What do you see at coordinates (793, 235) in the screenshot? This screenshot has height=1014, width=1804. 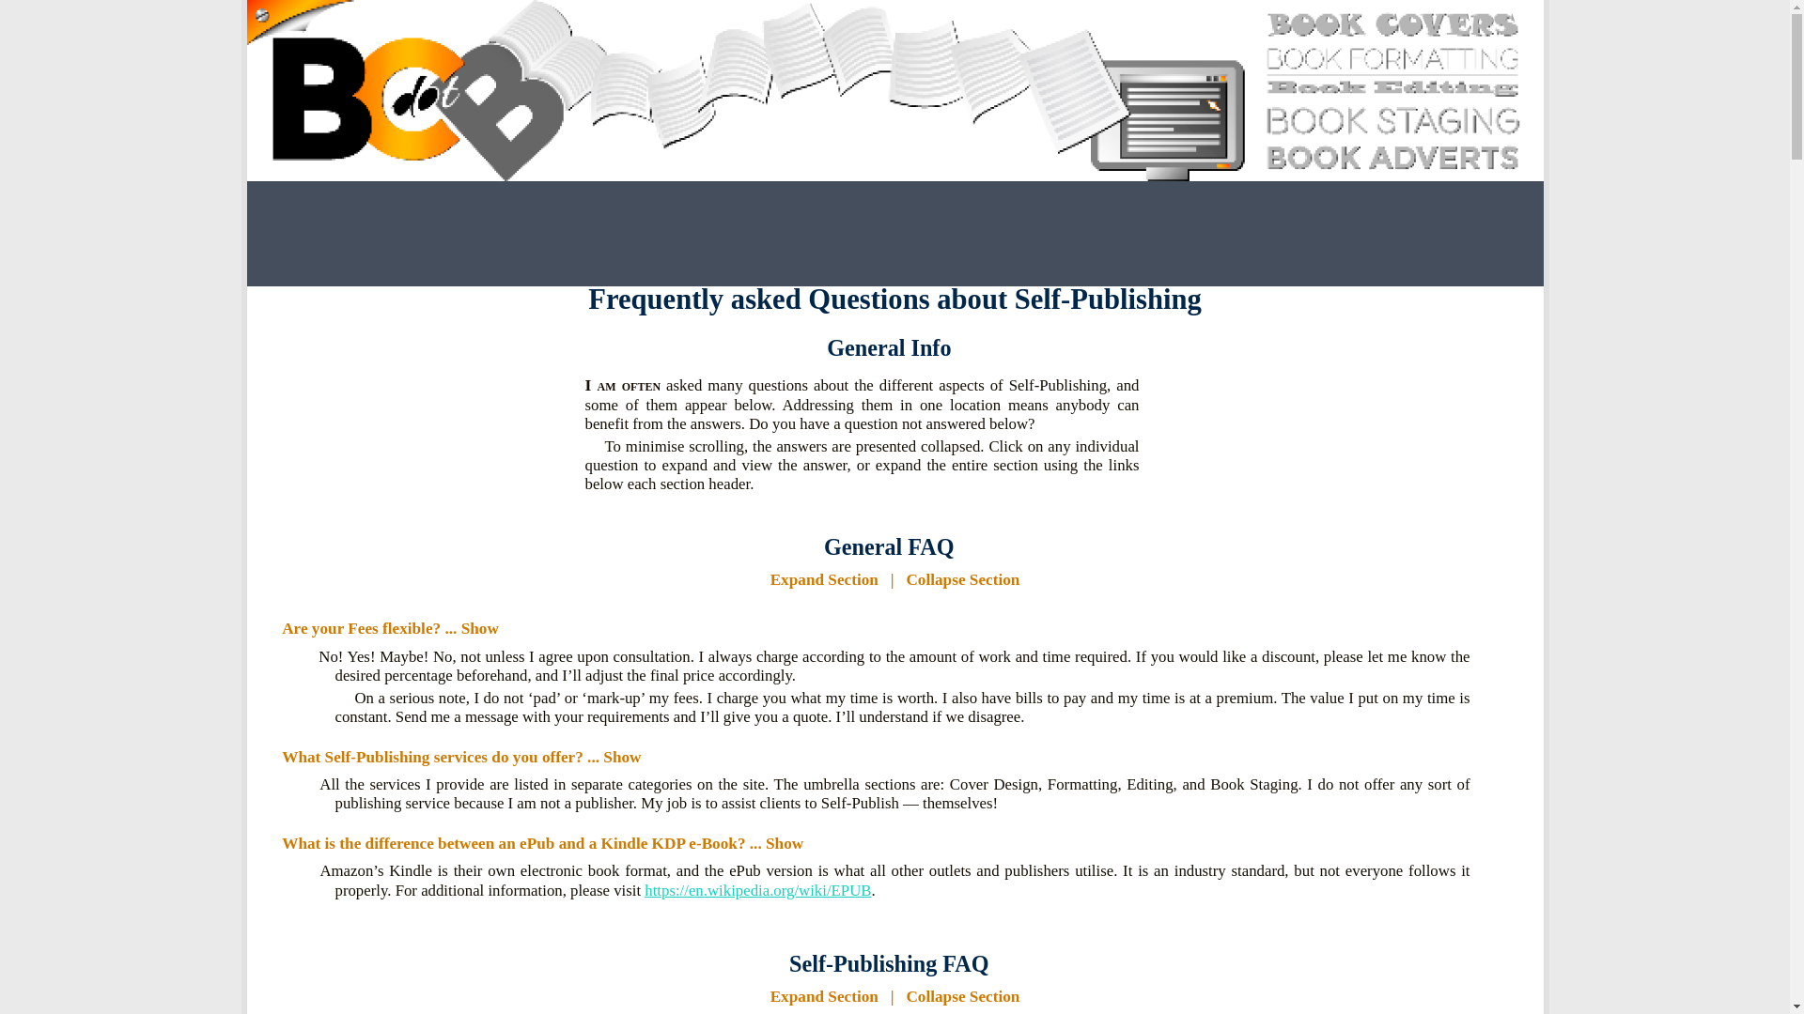 I see `Staging` at bounding box center [793, 235].